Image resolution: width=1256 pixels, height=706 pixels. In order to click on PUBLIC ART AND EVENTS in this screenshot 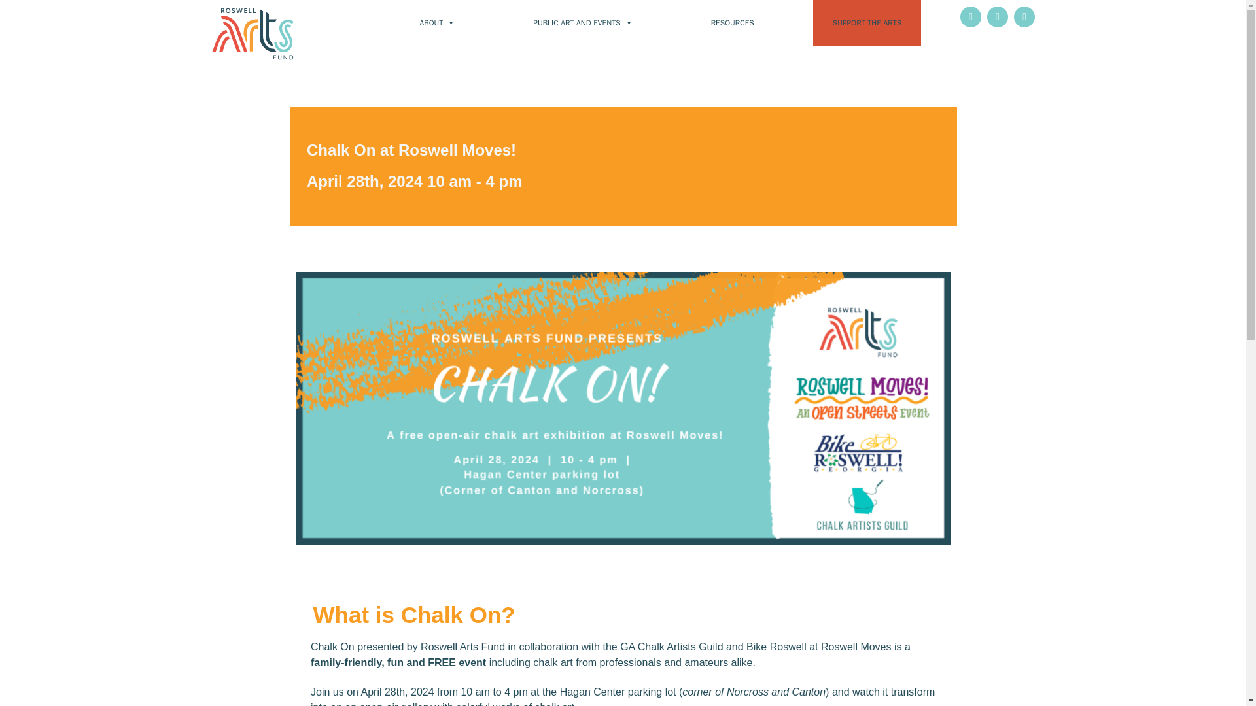, I will do `click(582, 23)`.